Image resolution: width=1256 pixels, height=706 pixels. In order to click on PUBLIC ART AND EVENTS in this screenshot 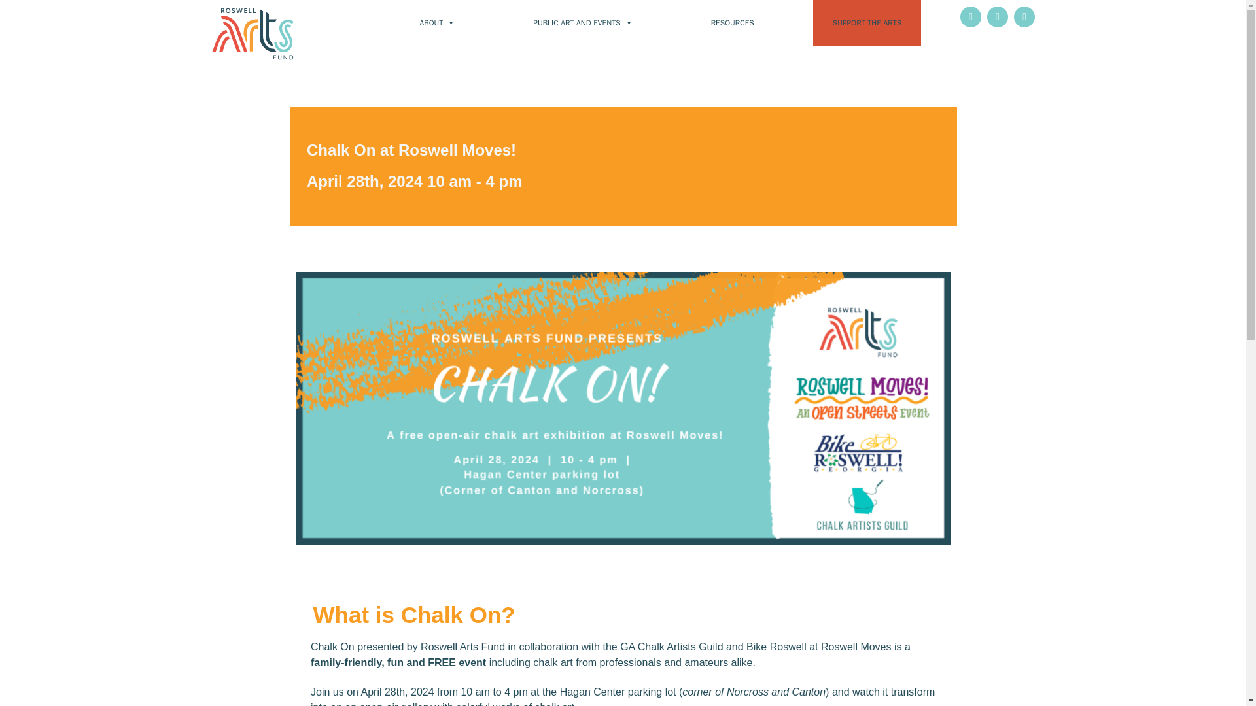, I will do `click(582, 23)`.